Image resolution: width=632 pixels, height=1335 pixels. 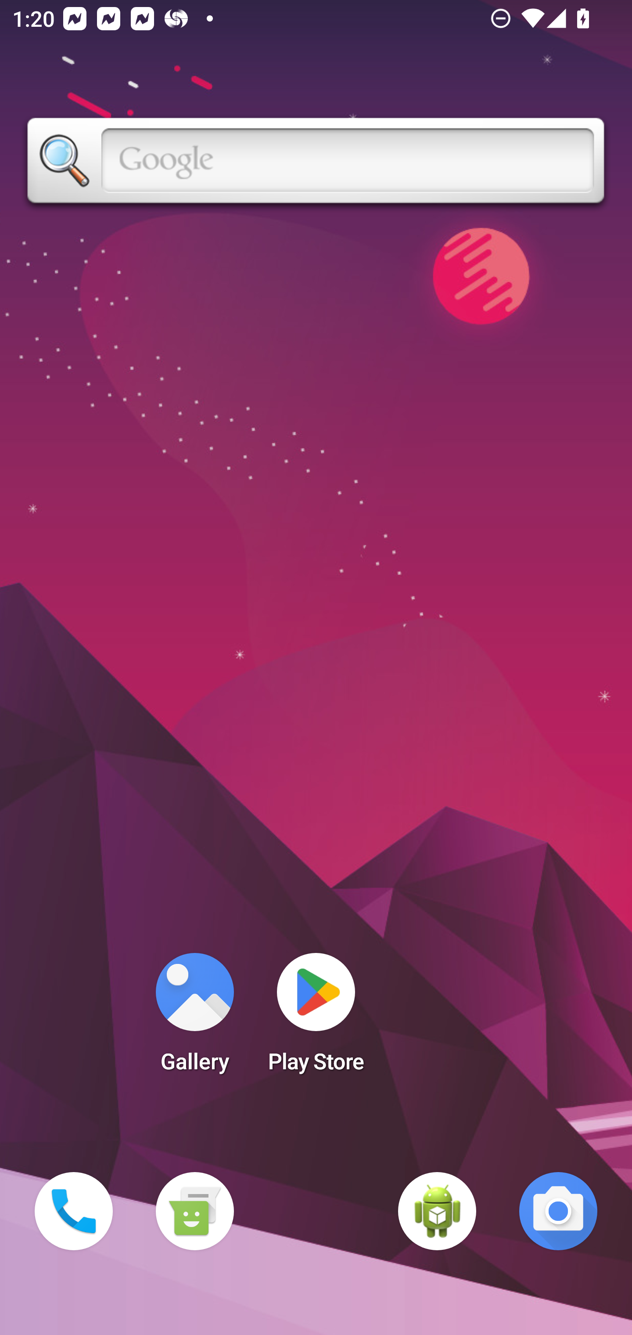 What do you see at coordinates (437, 1211) in the screenshot?
I see `WebView Browser Tester` at bounding box center [437, 1211].